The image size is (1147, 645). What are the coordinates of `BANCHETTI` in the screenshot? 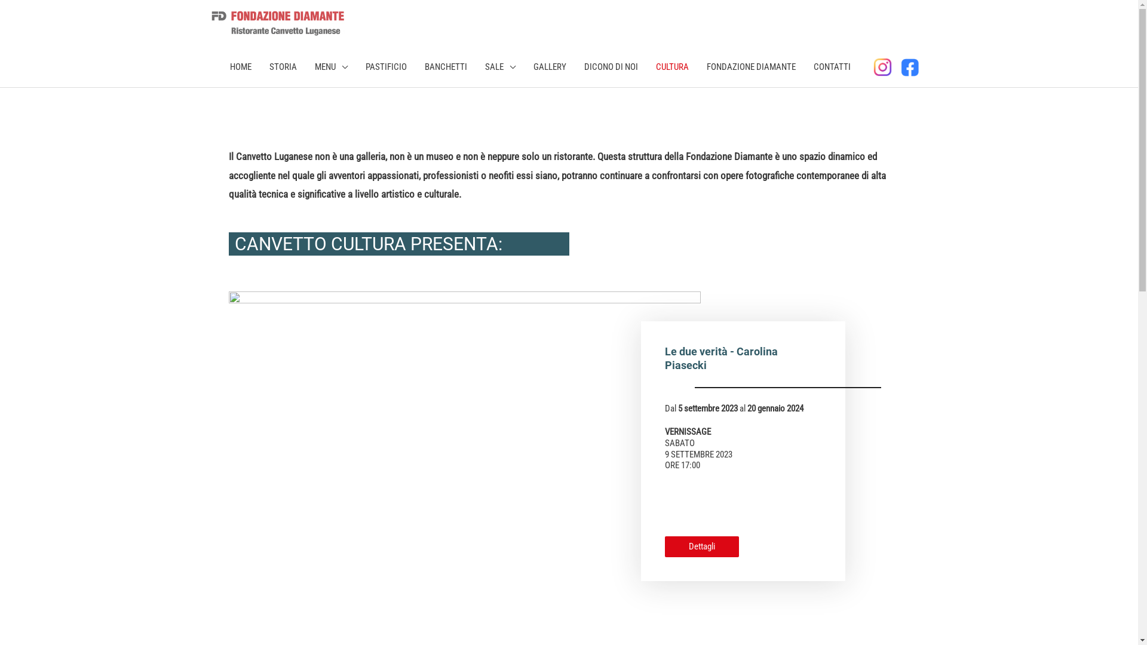 It's located at (446, 67).